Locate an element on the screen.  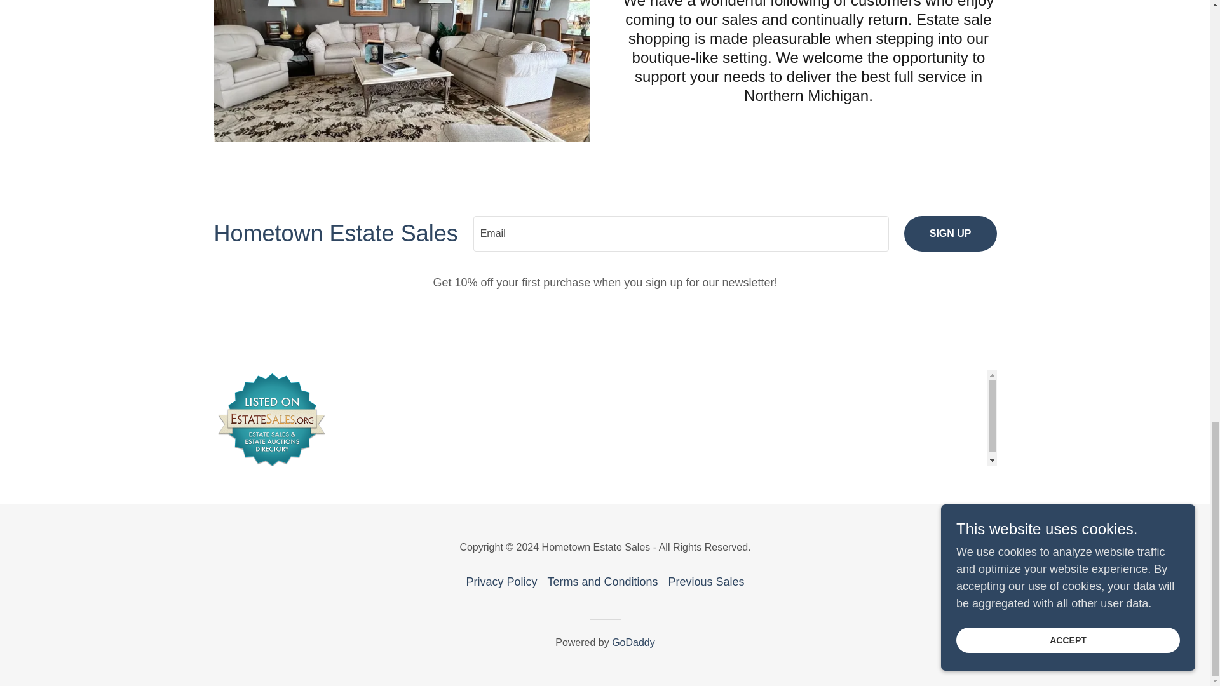
Terms and Conditions is located at coordinates (602, 582).